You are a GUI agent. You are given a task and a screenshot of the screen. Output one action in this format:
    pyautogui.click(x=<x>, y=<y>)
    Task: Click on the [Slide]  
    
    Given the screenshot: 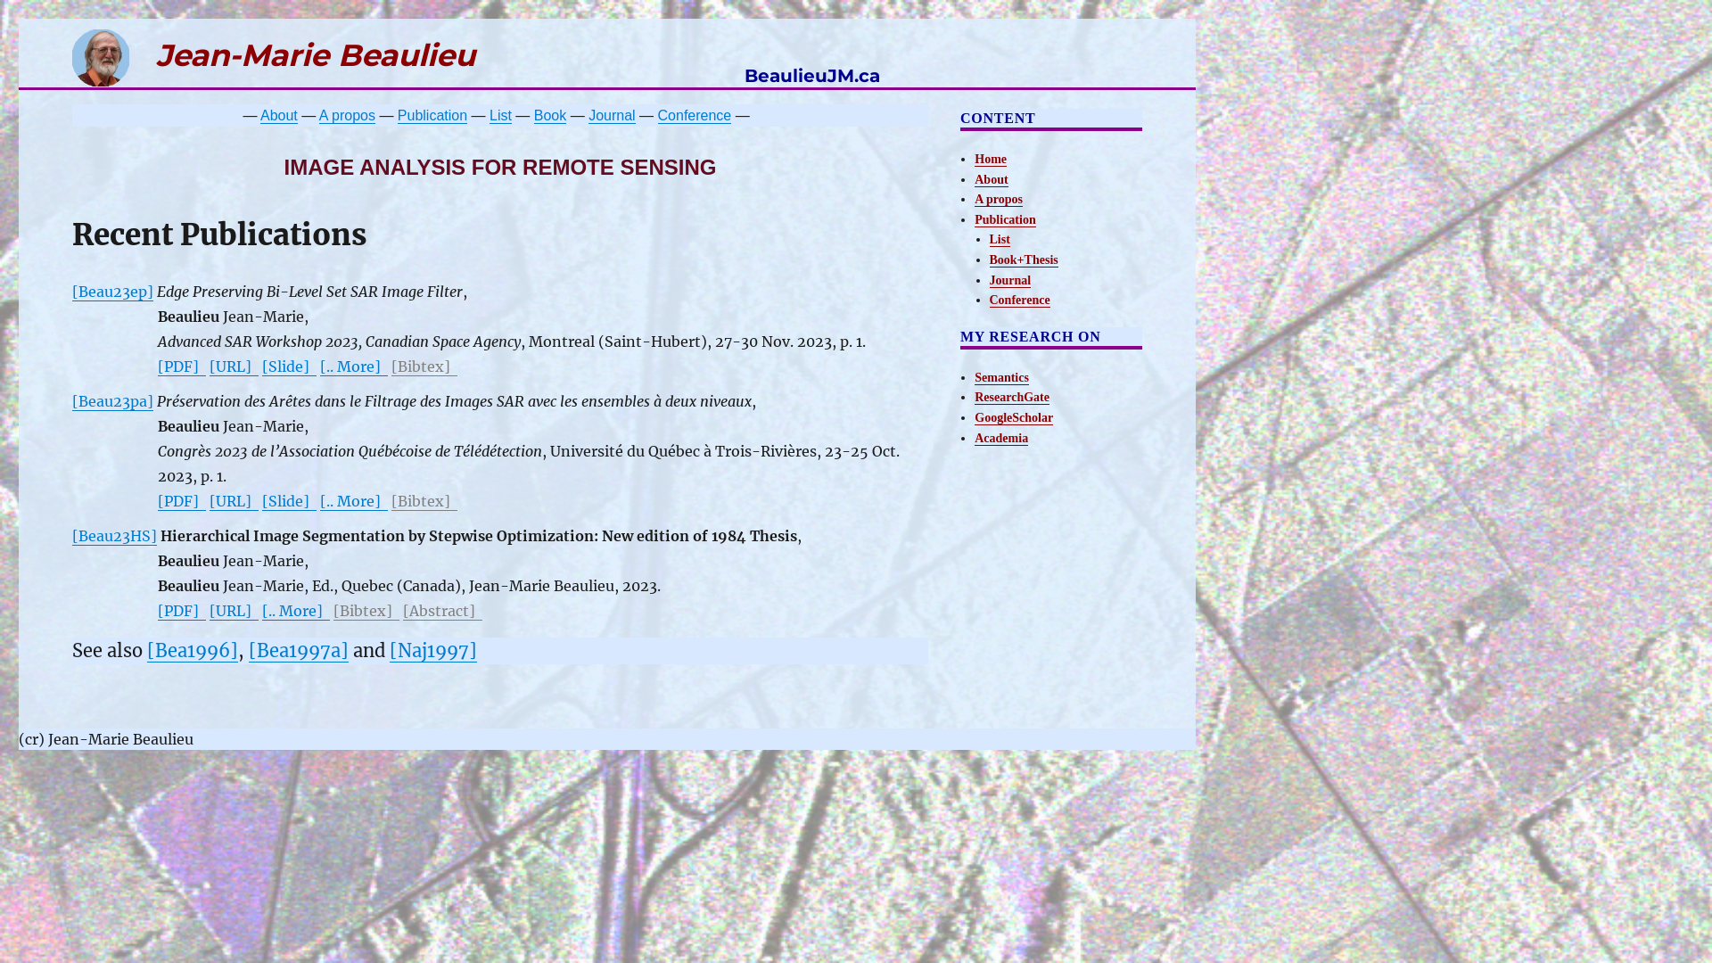 What is the action you would take?
    pyautogui.click(x=289, y=501)
    